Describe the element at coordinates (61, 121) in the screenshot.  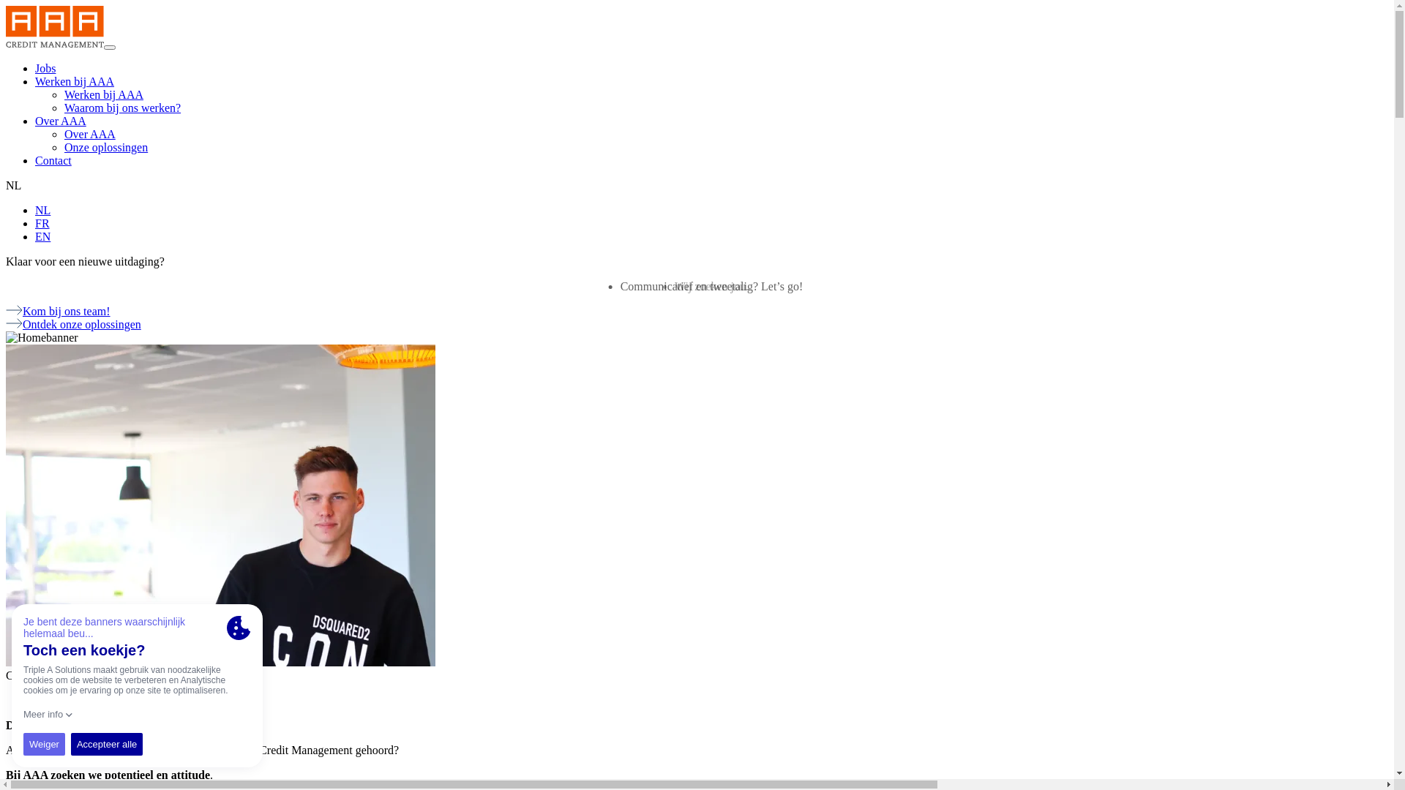
I see `Over AAA` at that location.